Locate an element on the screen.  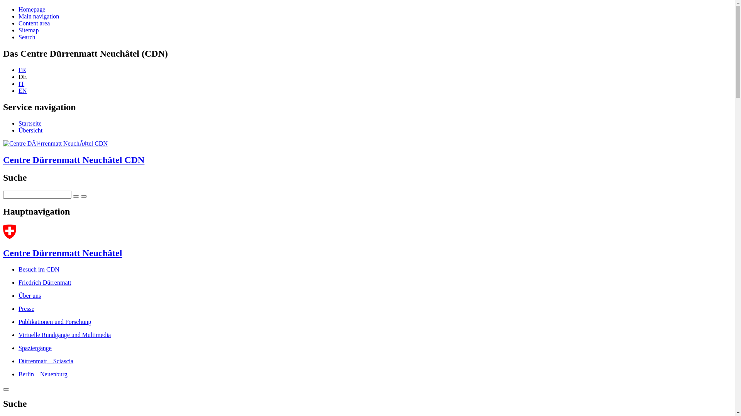
Main navigation is located at coordinates (39, 16).